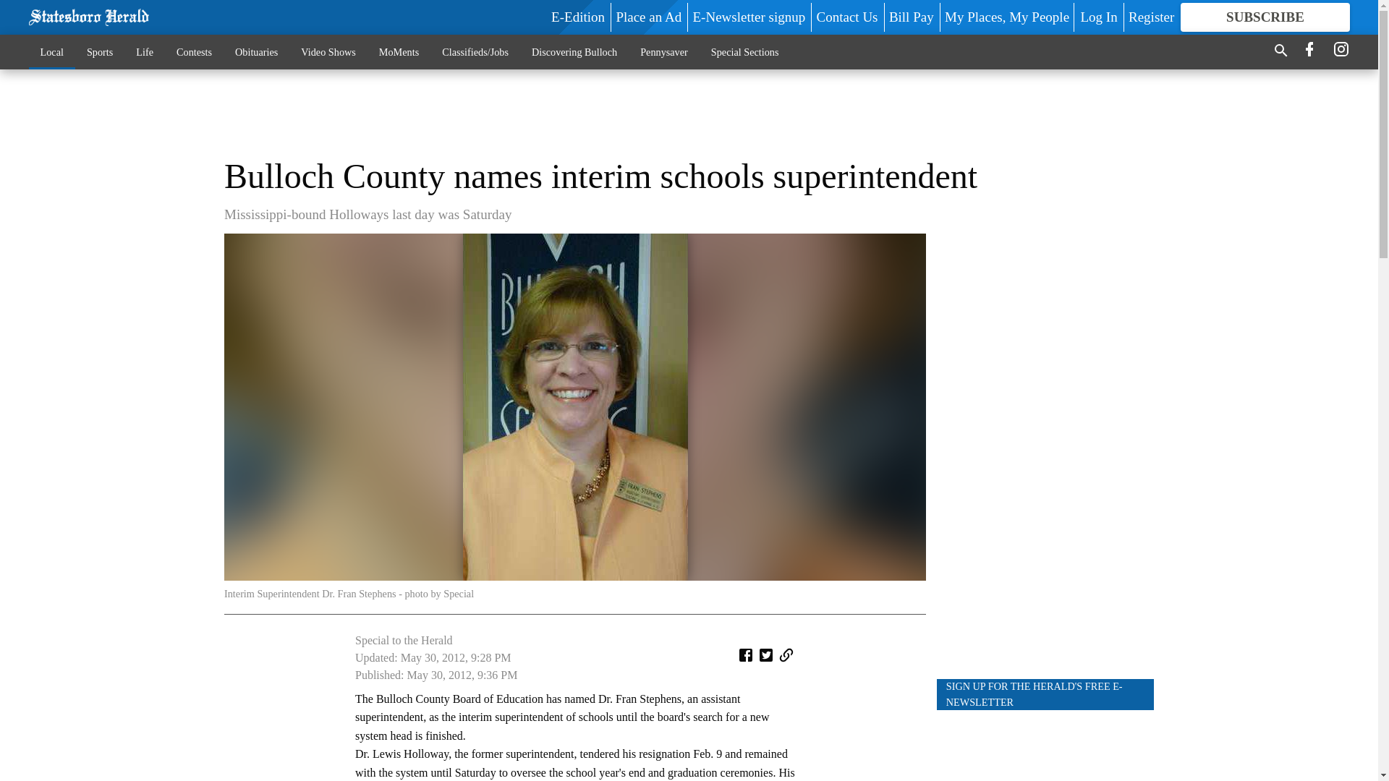  Describe the element at coordinates (688, 113) in the screenshot. I see `3rd party ad content` at that location.